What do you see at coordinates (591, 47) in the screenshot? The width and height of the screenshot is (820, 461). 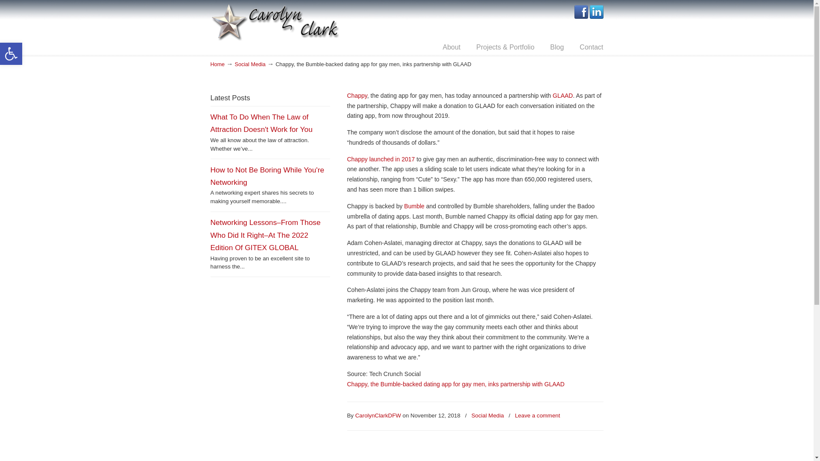 I see `Contact` at bounding box center [591, 47].